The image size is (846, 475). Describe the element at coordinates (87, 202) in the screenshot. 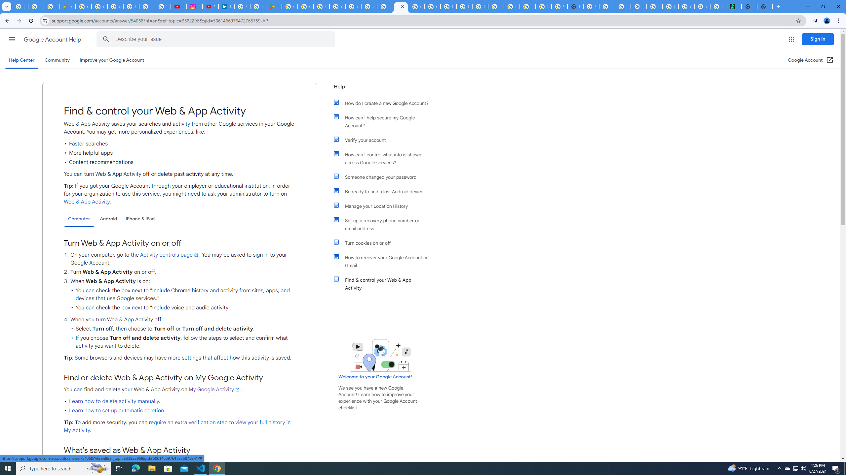

I see `Web & App Activity` at that location.